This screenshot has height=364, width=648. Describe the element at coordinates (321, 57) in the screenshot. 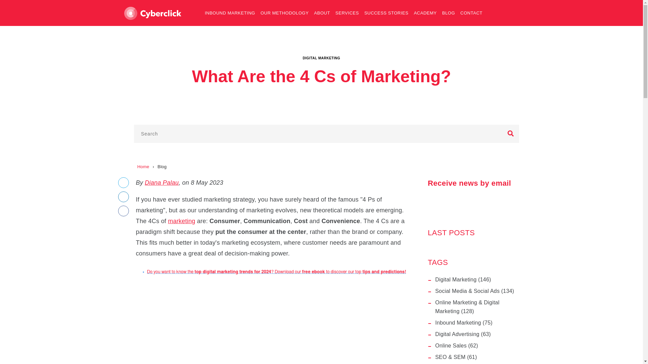

I see `DIGITAL MARKETING` at that location.